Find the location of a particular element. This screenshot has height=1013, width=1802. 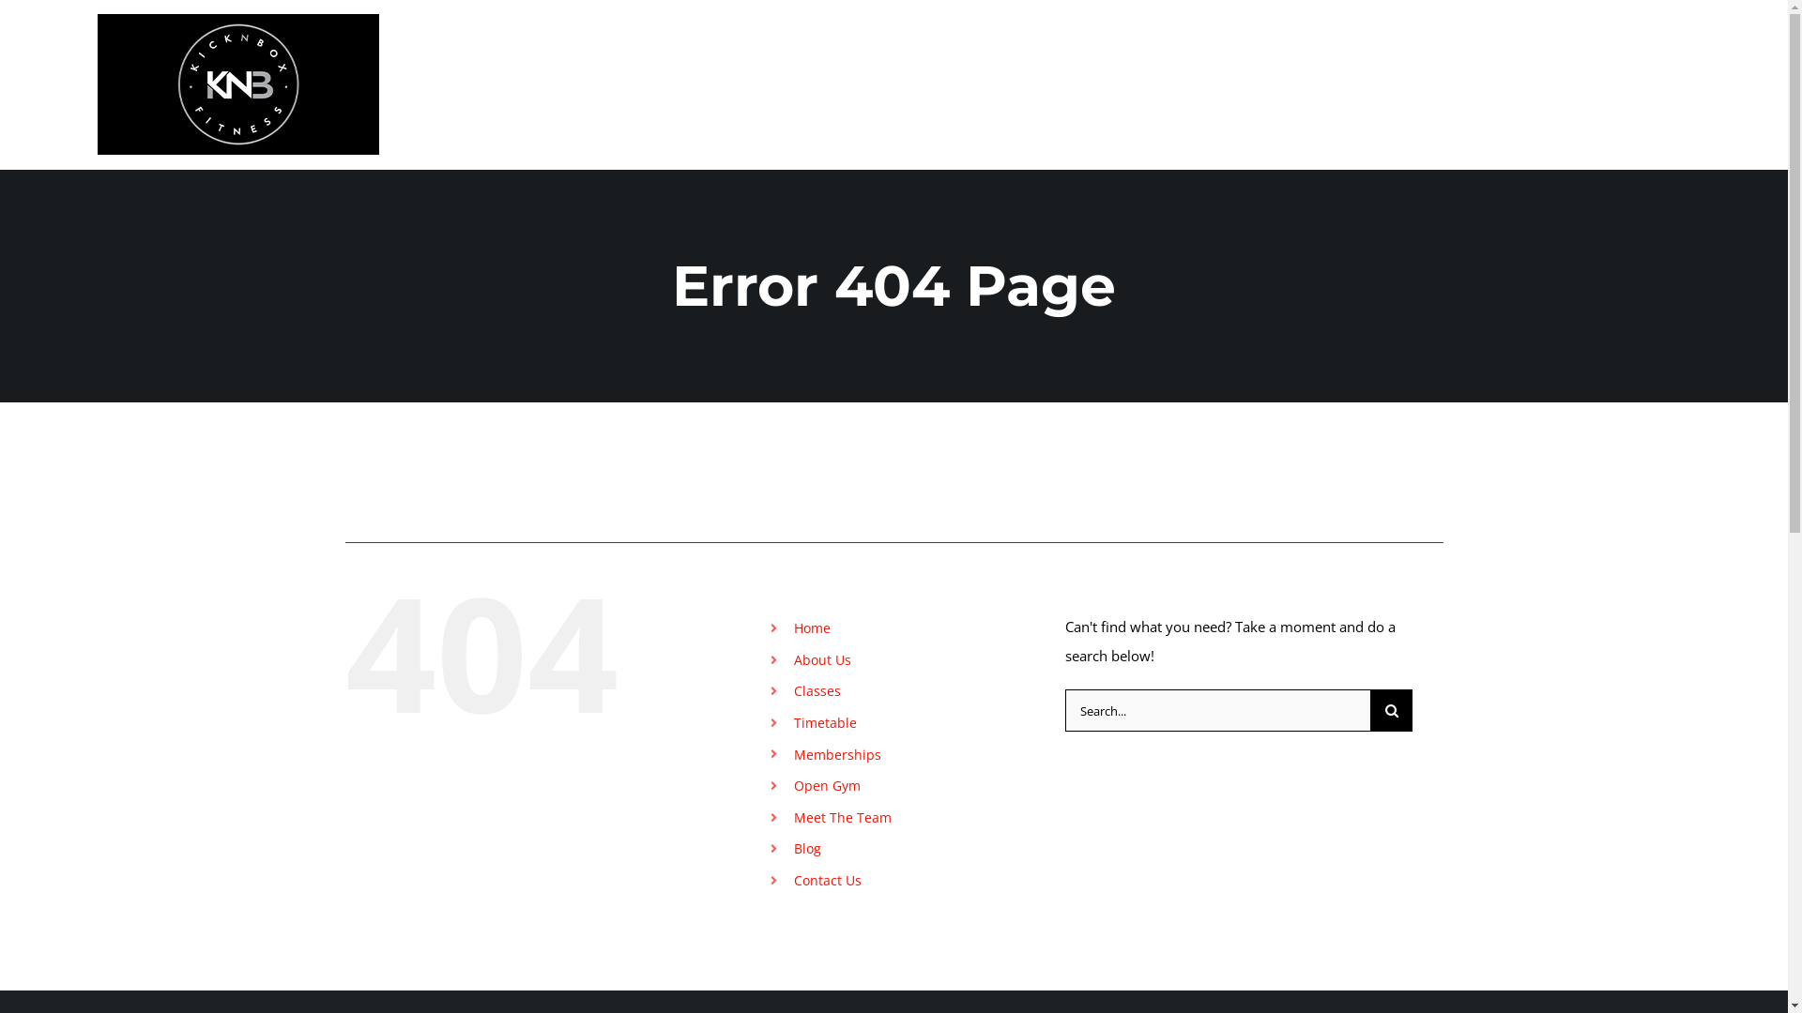

About Us is located at coordinates (822, 660).